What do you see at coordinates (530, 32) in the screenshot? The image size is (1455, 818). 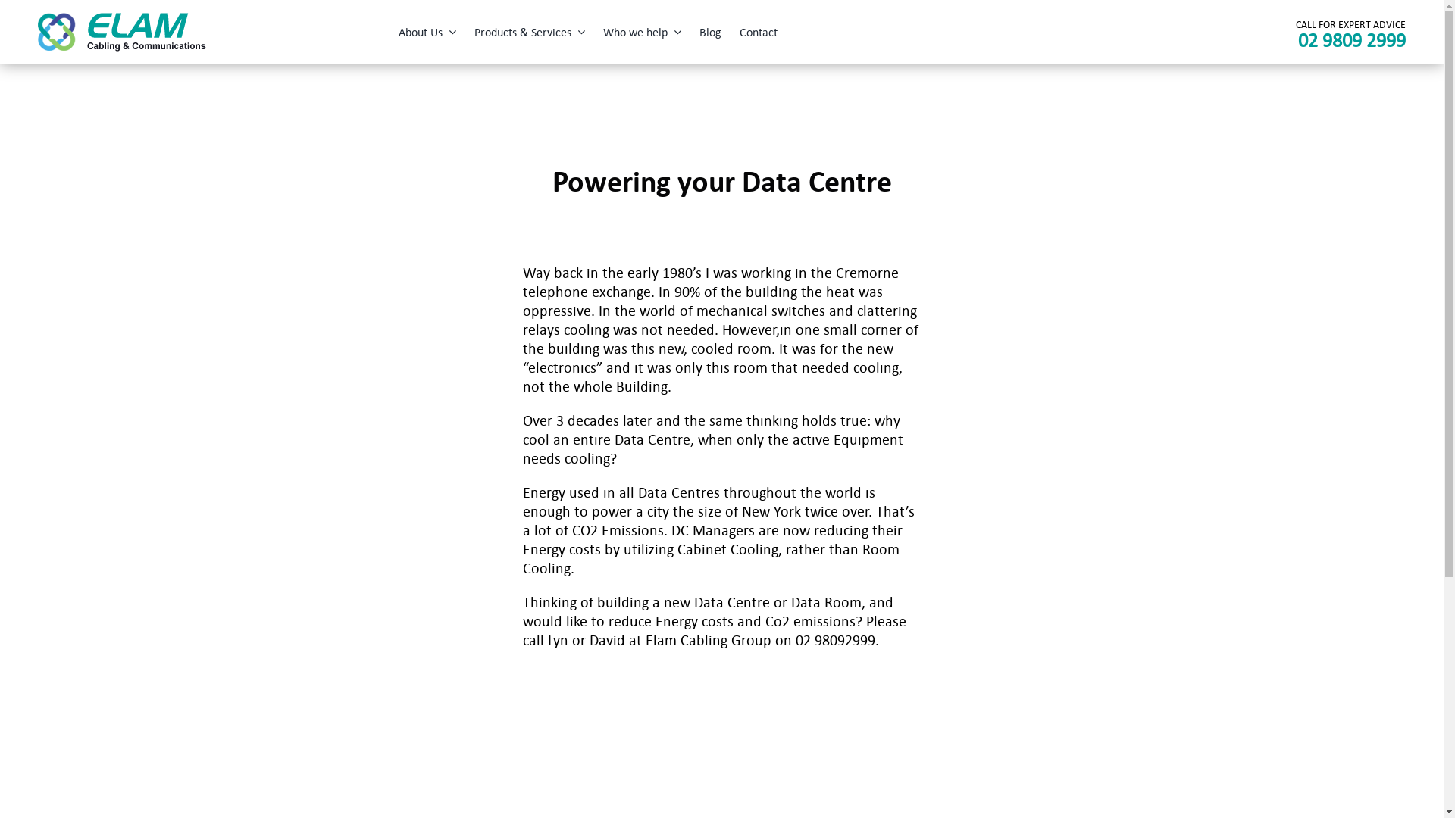 I see `Products & Services` at bounding box center [530, 32].